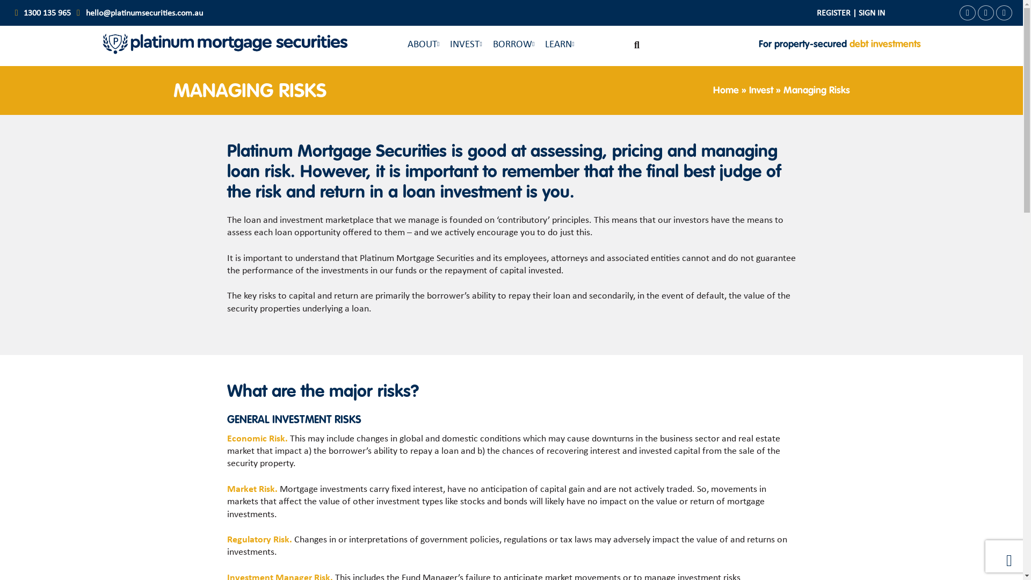  I want to click on LEARN, so click(558, 45).